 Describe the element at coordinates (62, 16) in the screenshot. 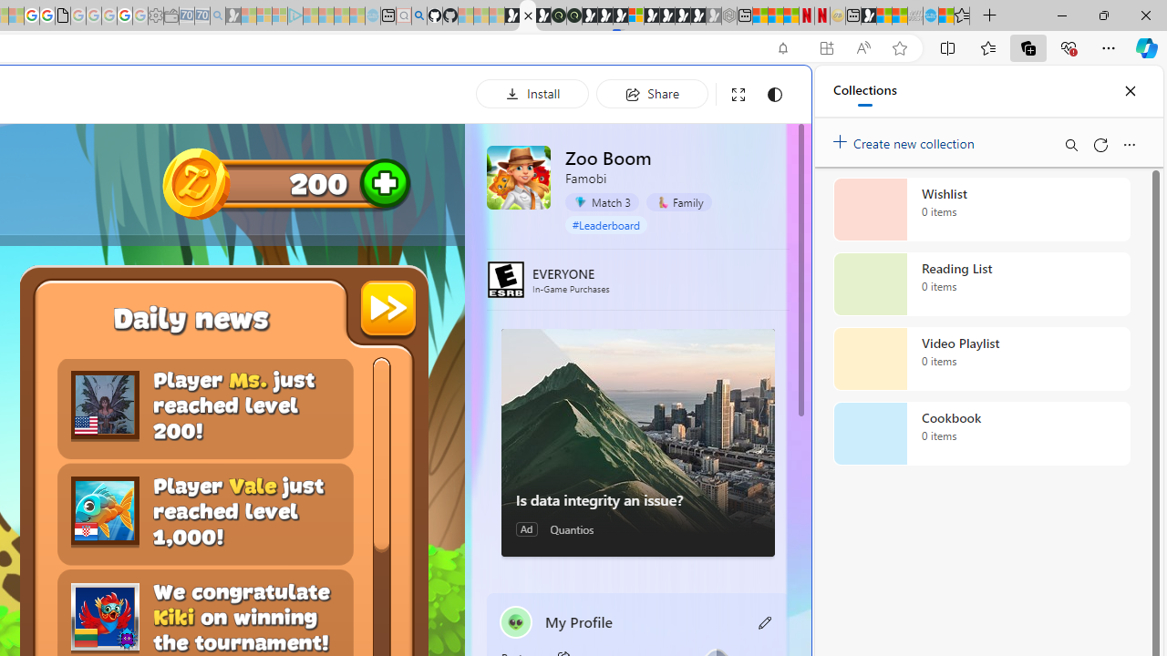

I see `google_privacy_policy_zh-CN.pdf` at that location.